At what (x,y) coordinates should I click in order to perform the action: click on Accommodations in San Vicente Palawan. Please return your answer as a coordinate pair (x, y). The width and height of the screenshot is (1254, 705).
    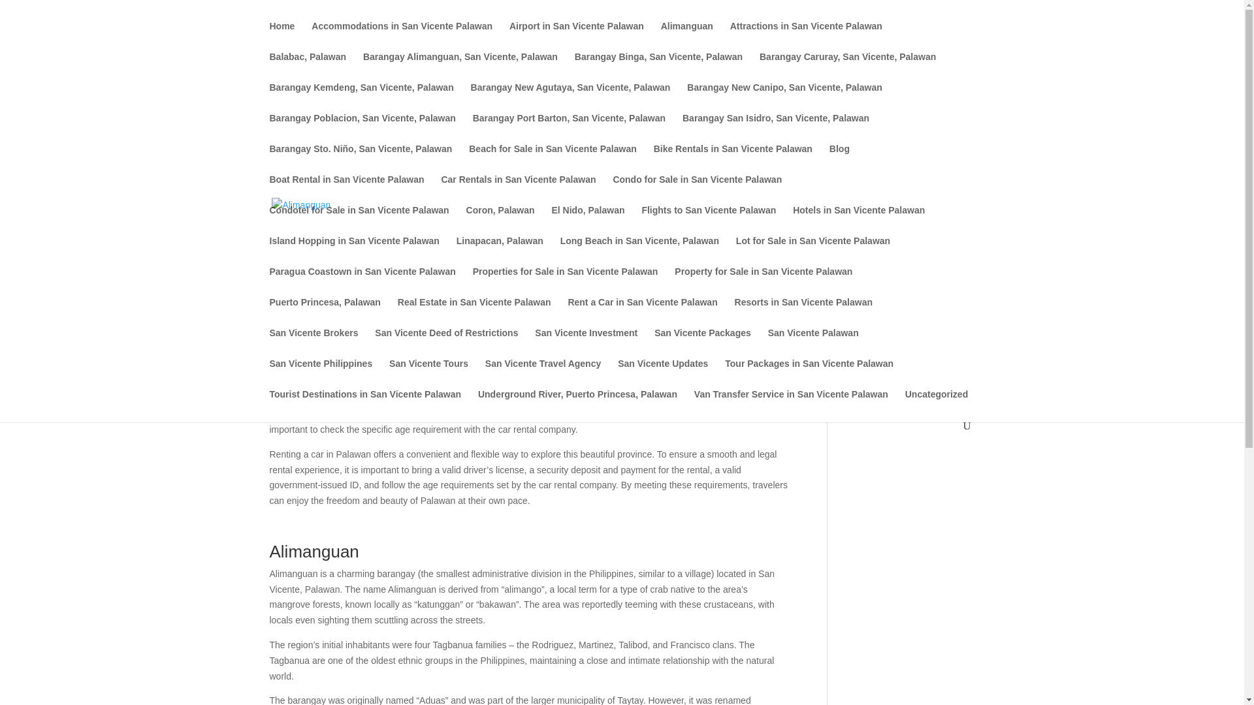
    Looking at the image, I should click on (402, 37).